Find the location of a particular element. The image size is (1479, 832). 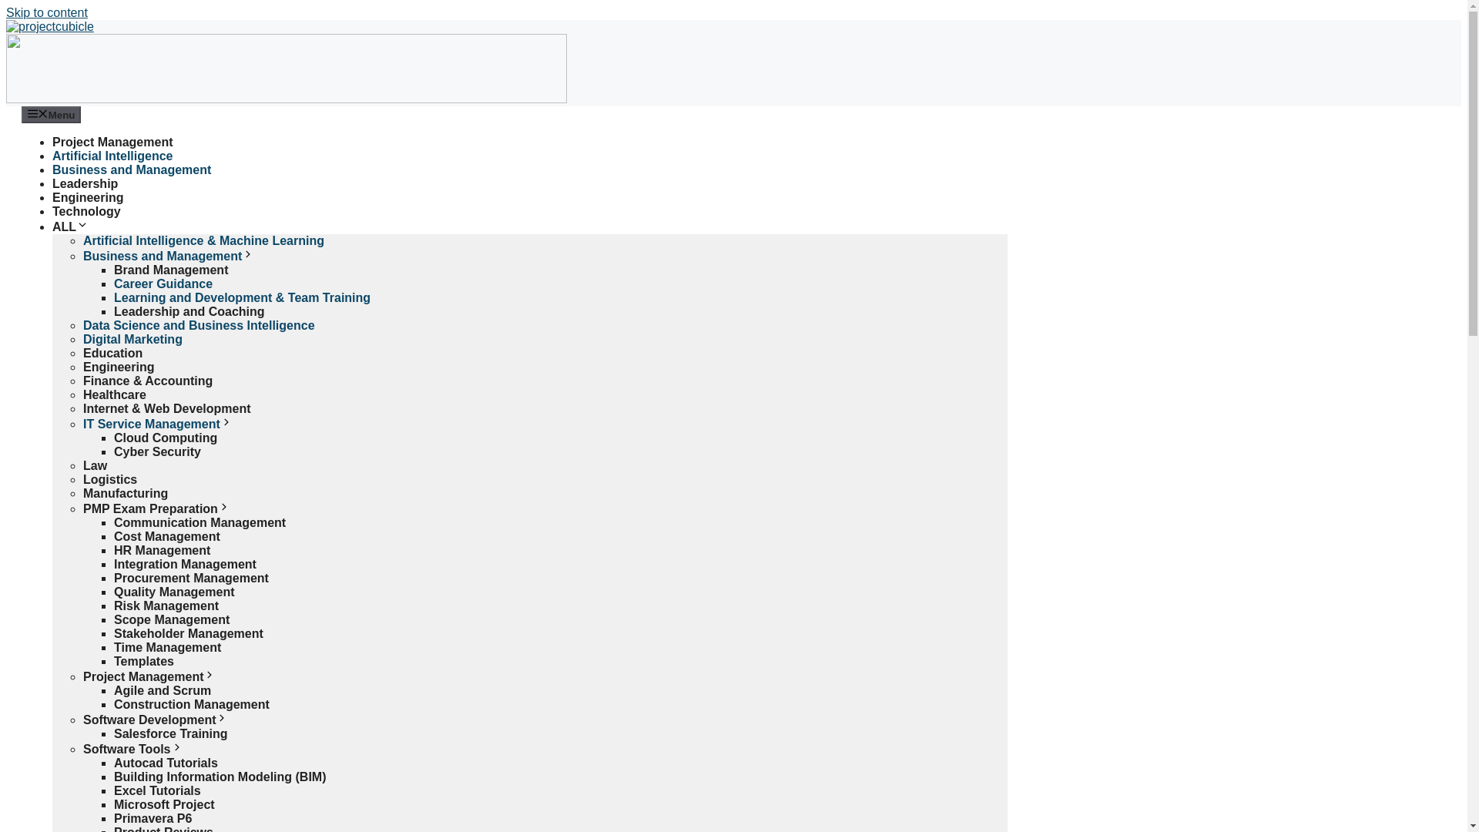

Leadership is located at coordinates (85, 183).